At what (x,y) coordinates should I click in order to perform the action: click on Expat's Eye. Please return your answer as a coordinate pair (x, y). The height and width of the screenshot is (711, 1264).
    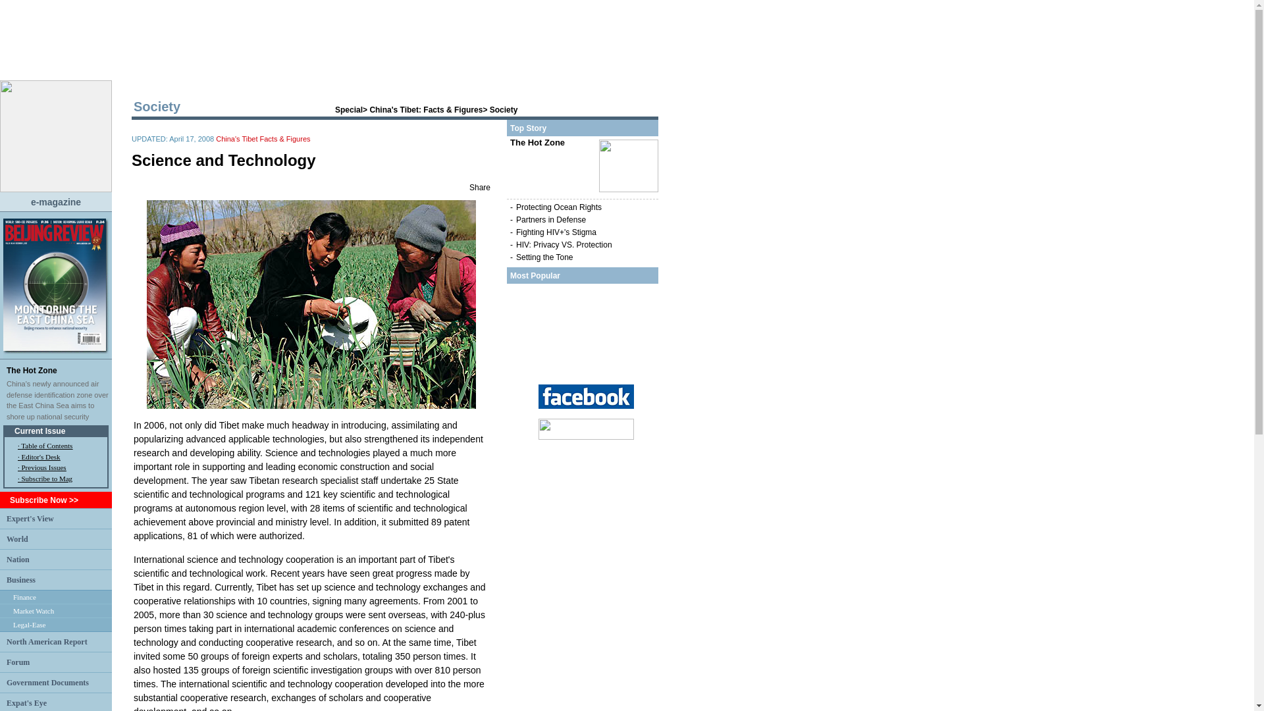
    Looking at the image, I should click on (26, 702).